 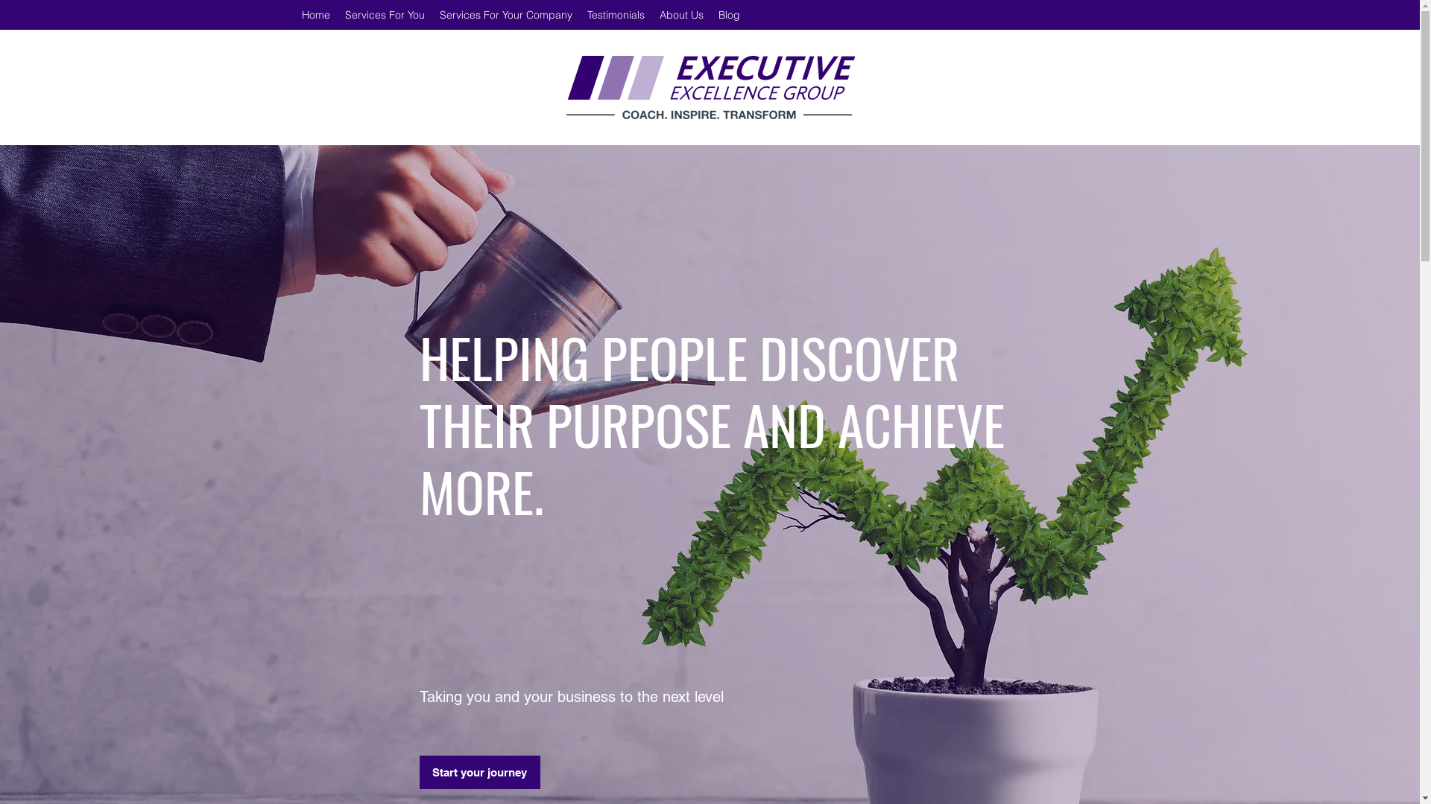 What do you see at coordinates (729, 15) in the screenshot?
I see `Blog` at bounding box center [729, 15].